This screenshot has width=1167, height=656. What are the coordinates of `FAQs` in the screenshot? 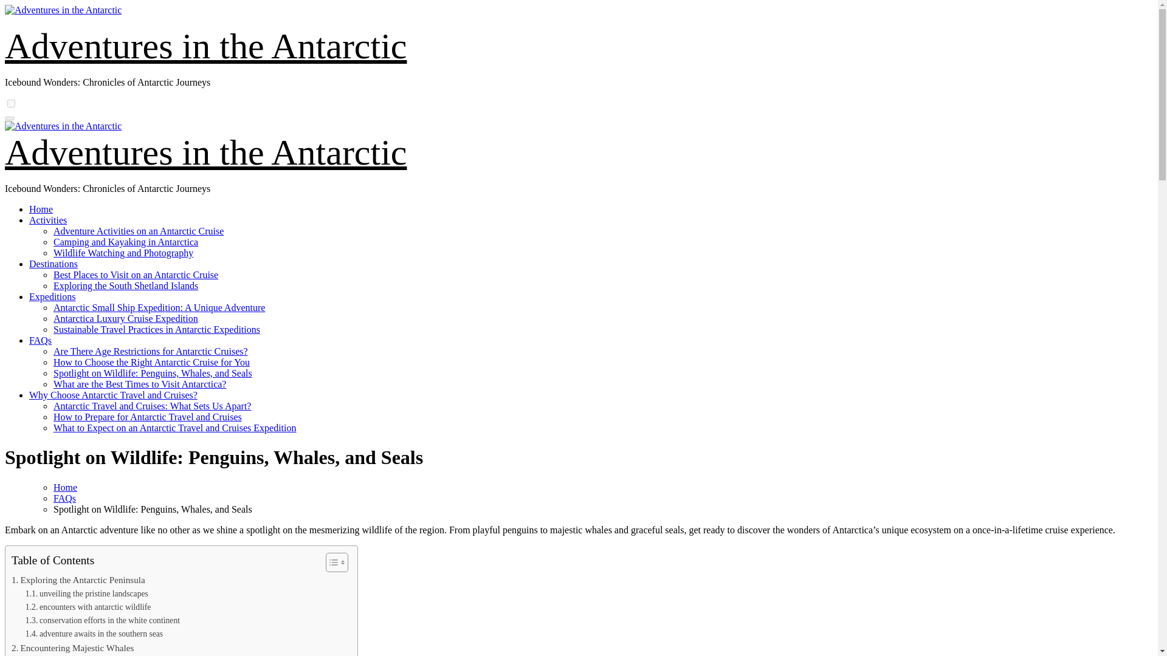 It's located at (40, 340).